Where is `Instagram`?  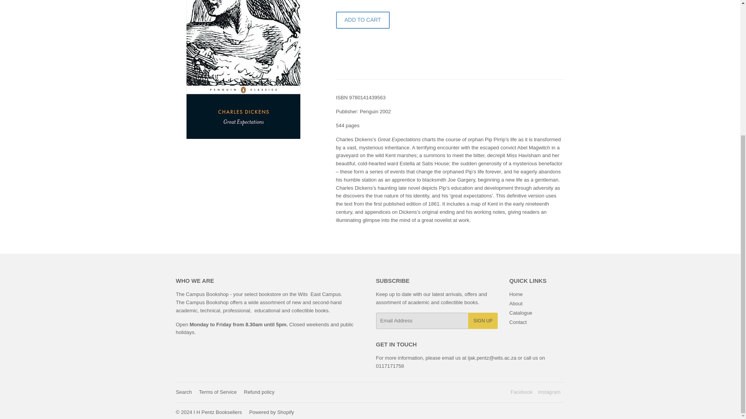
Instagram is located at coordinates (549, 392).